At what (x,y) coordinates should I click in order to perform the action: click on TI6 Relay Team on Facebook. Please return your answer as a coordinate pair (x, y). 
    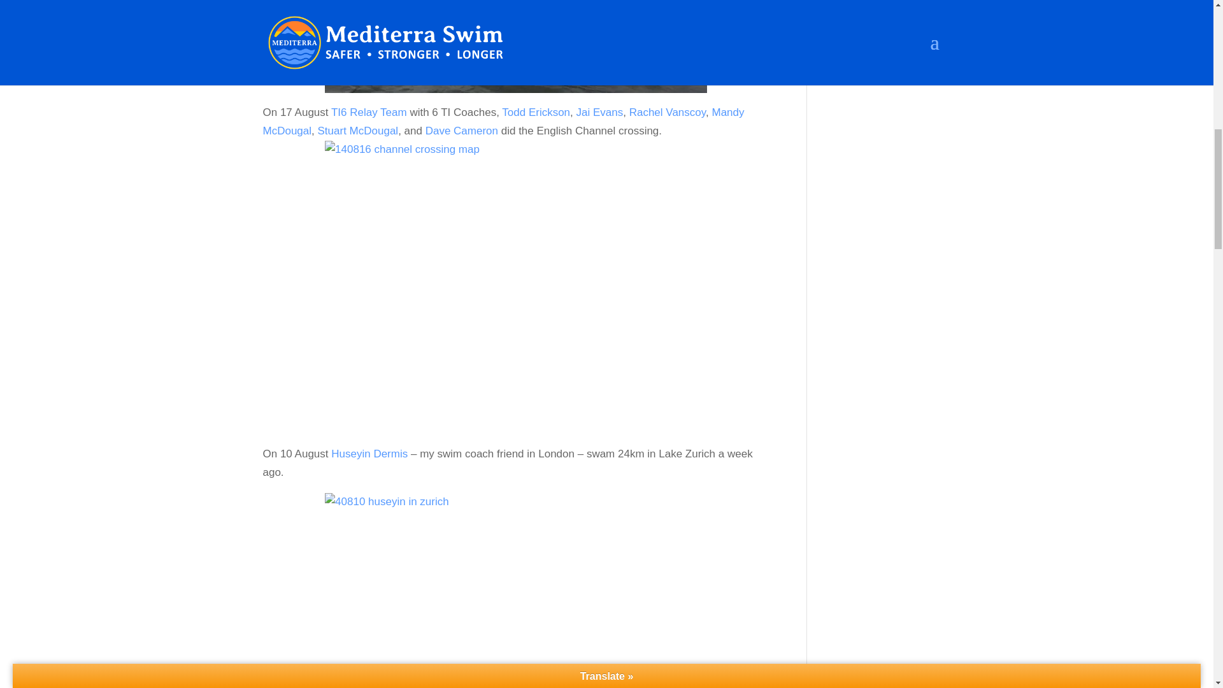
    Looking at the image, I should click on (369, 112).